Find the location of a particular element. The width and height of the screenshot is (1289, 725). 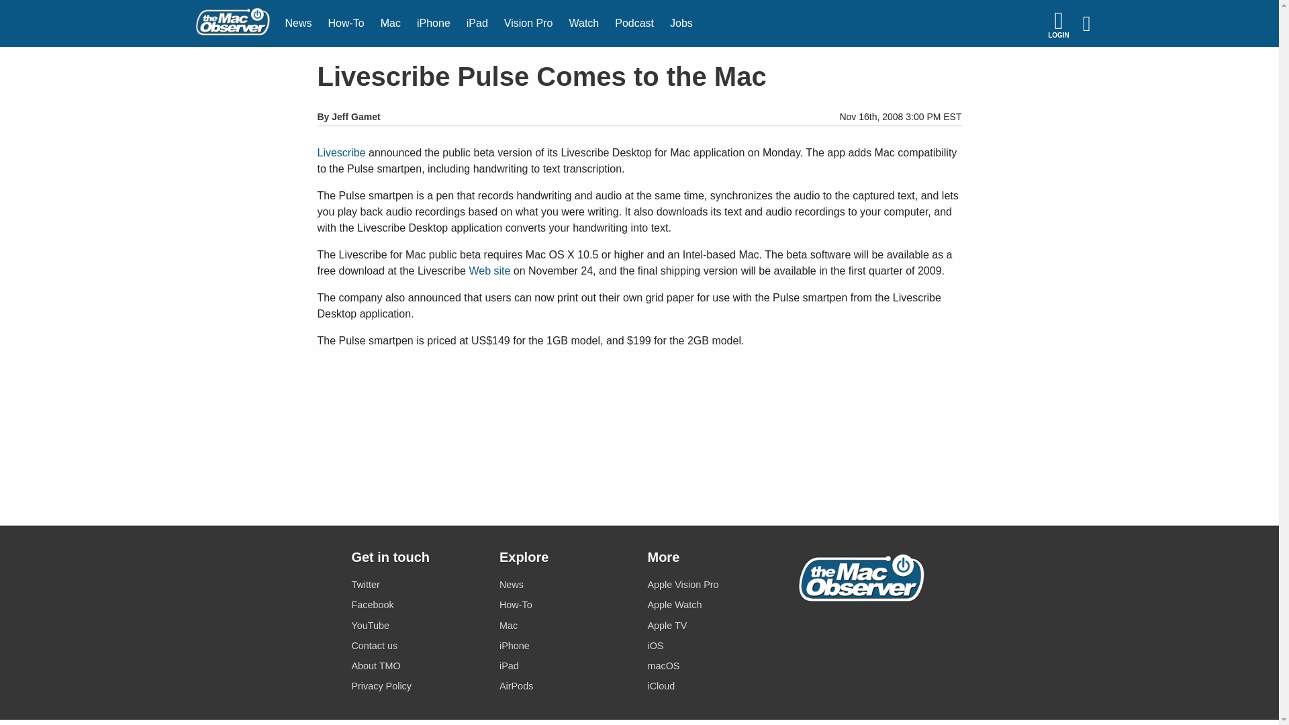

News is located at coordinates (298, 23).